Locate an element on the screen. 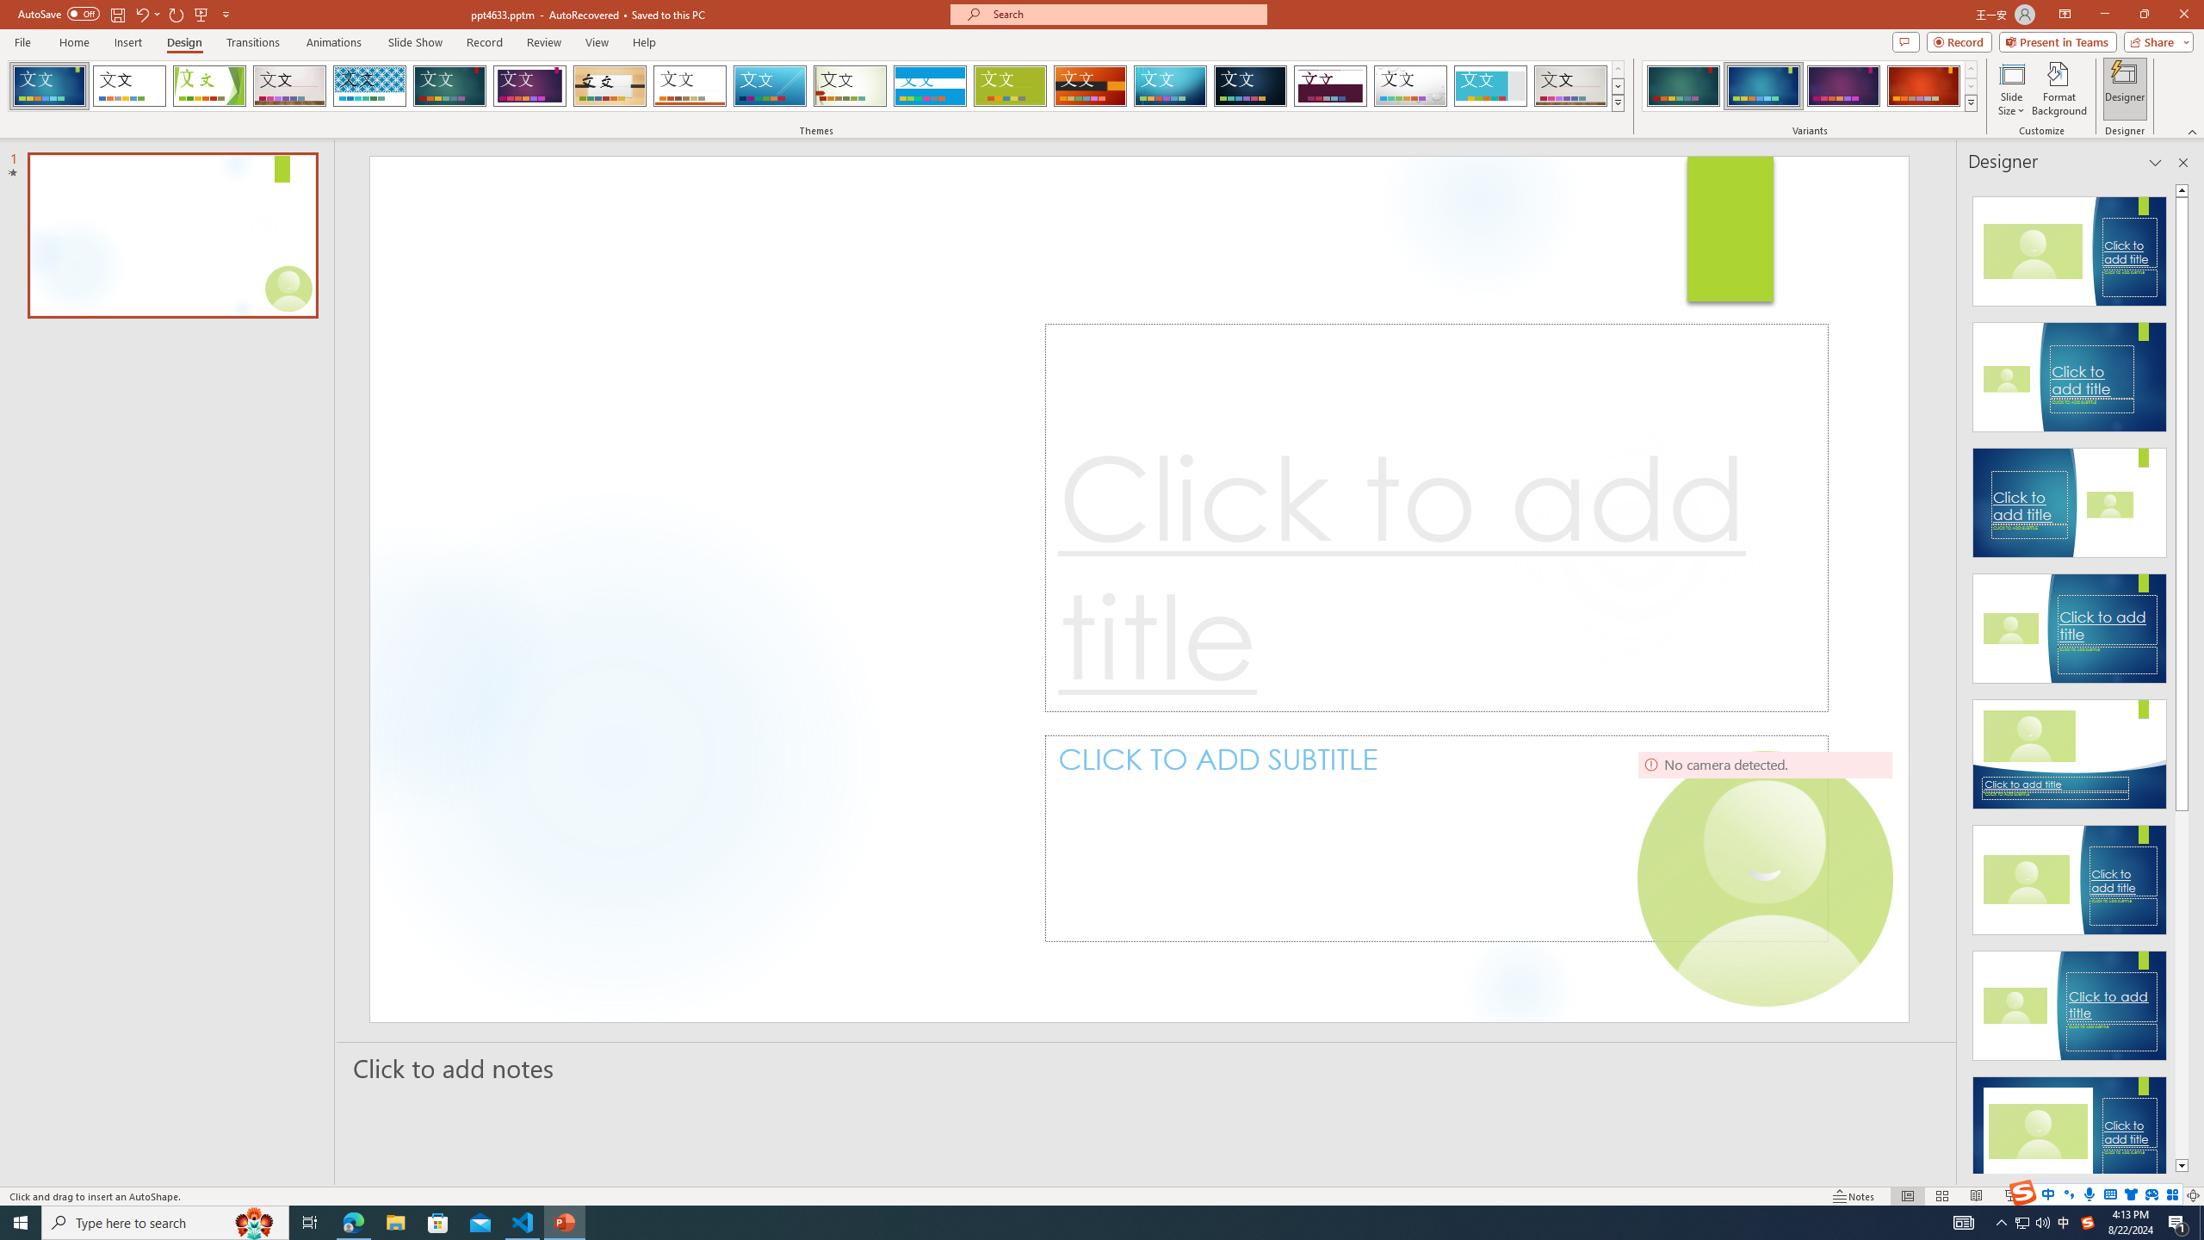 The width and height of the screenshot is (2204, 1240). Berlin Loading Preview... is located at coordinates (1091, 86).